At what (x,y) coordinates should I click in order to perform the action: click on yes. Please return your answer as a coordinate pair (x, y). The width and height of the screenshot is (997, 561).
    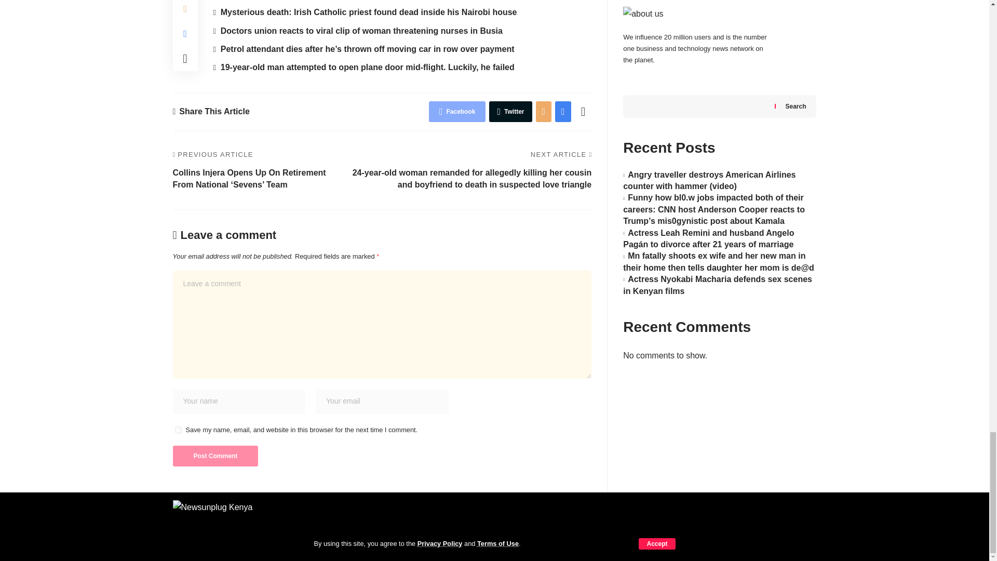
    Looking at the image, I should click on (178, 429).